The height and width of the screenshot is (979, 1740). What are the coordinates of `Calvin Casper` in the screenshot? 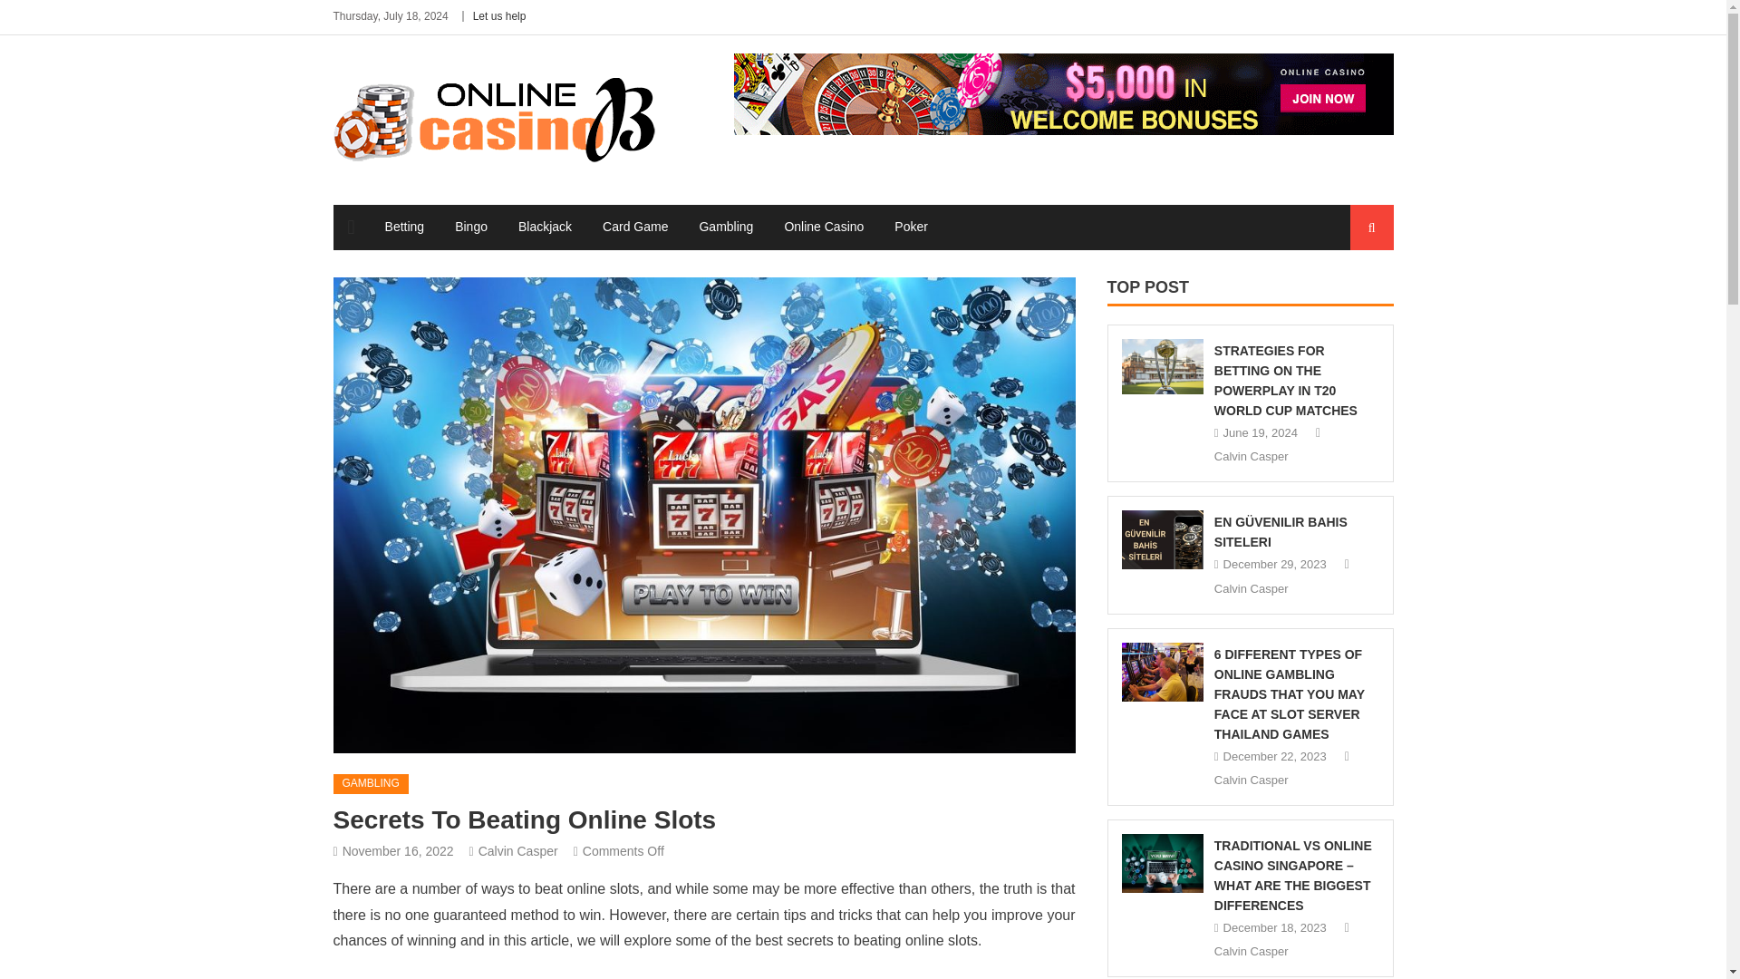 It's located at (518, 850).